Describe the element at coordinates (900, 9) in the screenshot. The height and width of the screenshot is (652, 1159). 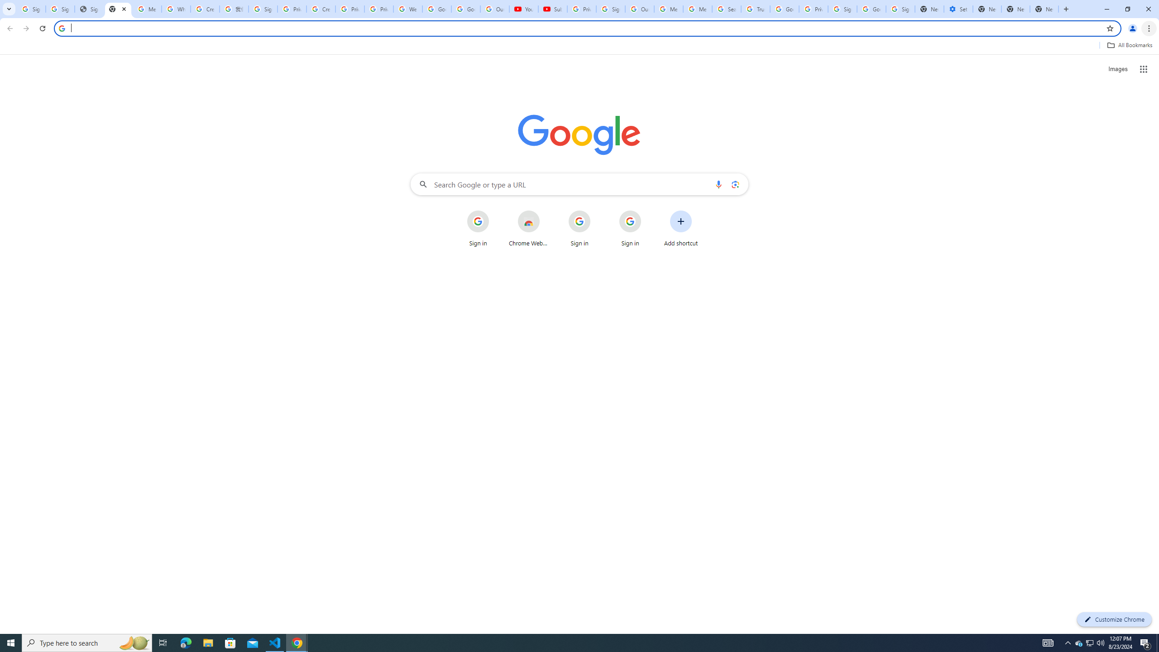
I see `Sign in - Google Accounts` at that location.